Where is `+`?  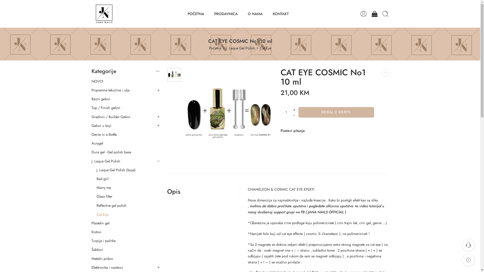 + is located at coordinates (294, 110).